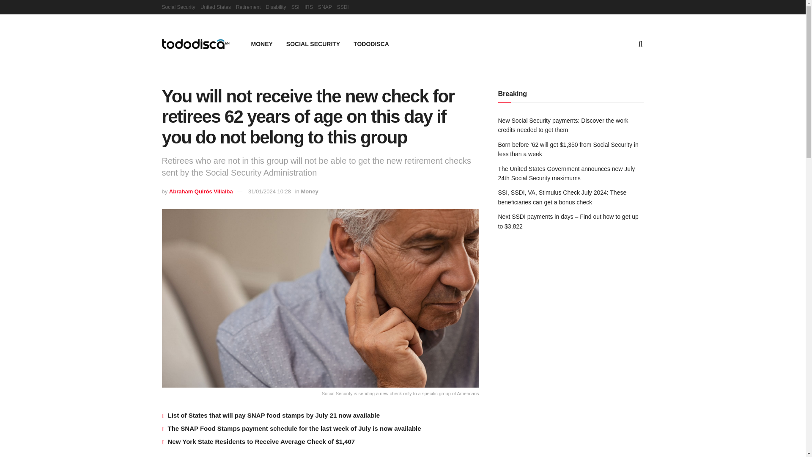 Image resolution: width=812 pixels, height=457 pixels. I want to click on TODODISCA, so click(371, 44).